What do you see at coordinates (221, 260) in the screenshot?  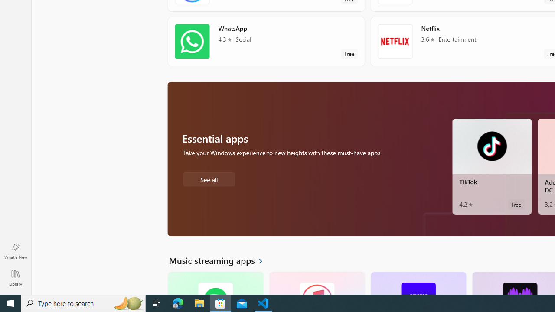 I see `See all  Music streaming apps` at bounding box center [221, 260].